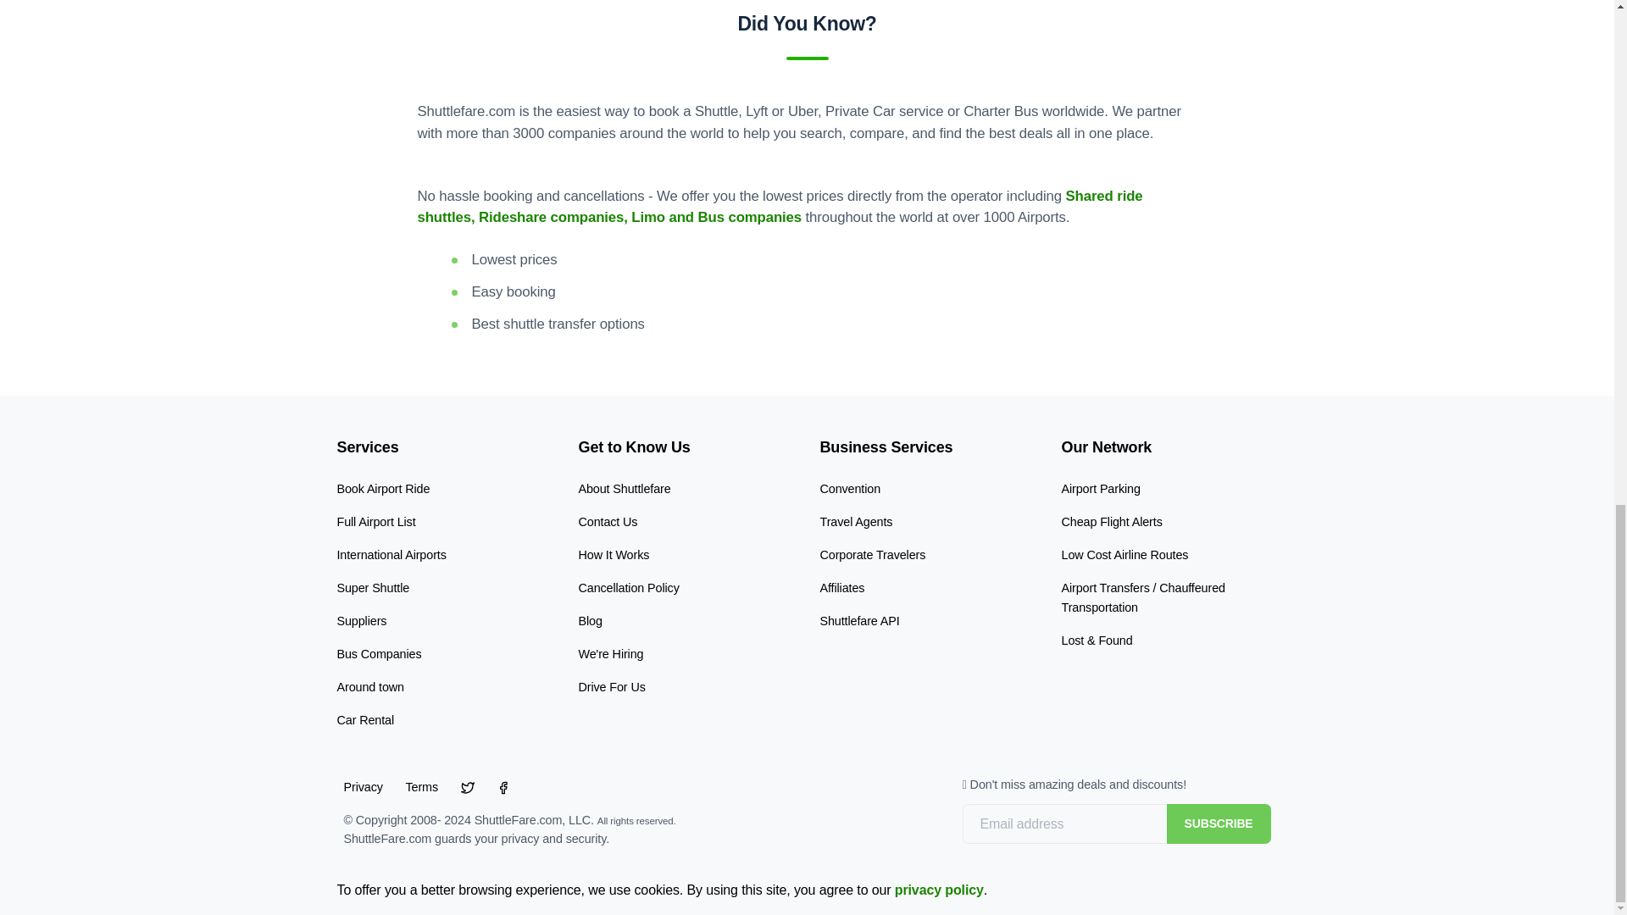  What do you see at coordinates (376, 522) in the screenshot?
I see `Full Airport List` at bounding box center [376, 522].